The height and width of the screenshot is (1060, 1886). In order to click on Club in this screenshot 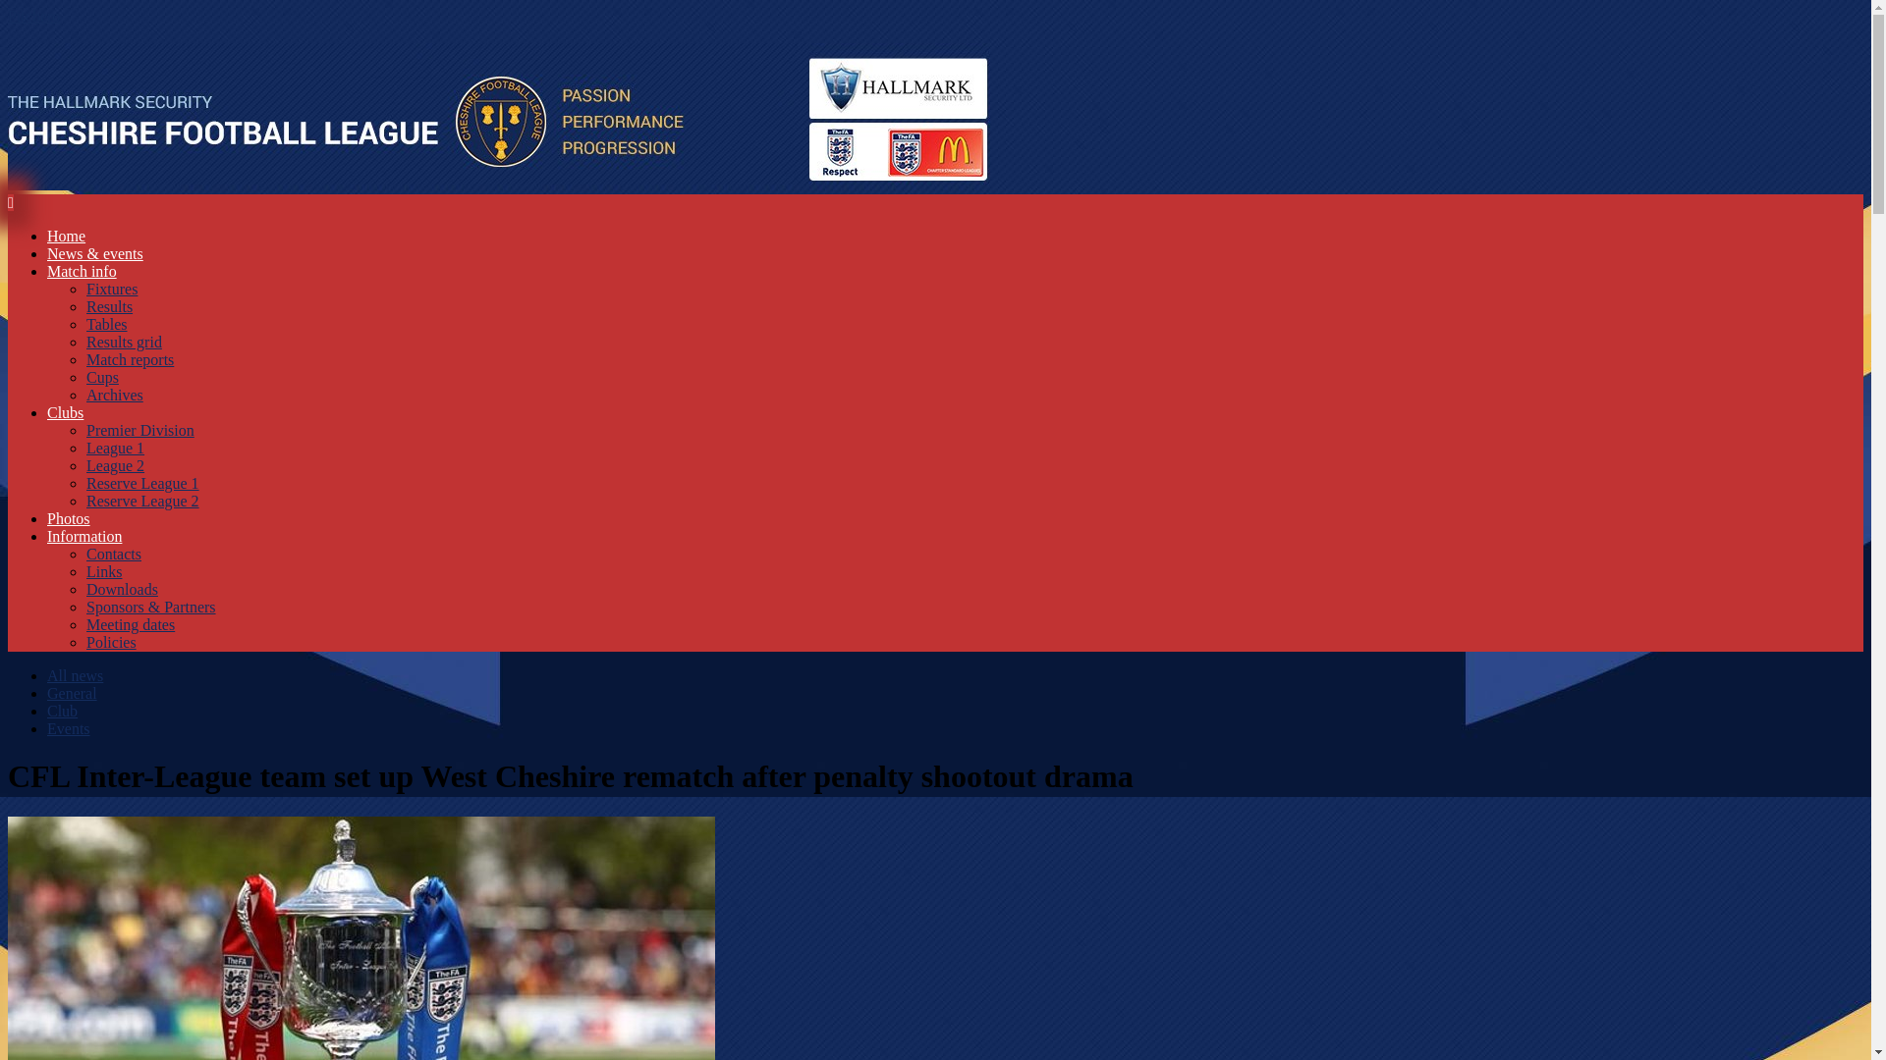, I will do `click(62, 711)`.